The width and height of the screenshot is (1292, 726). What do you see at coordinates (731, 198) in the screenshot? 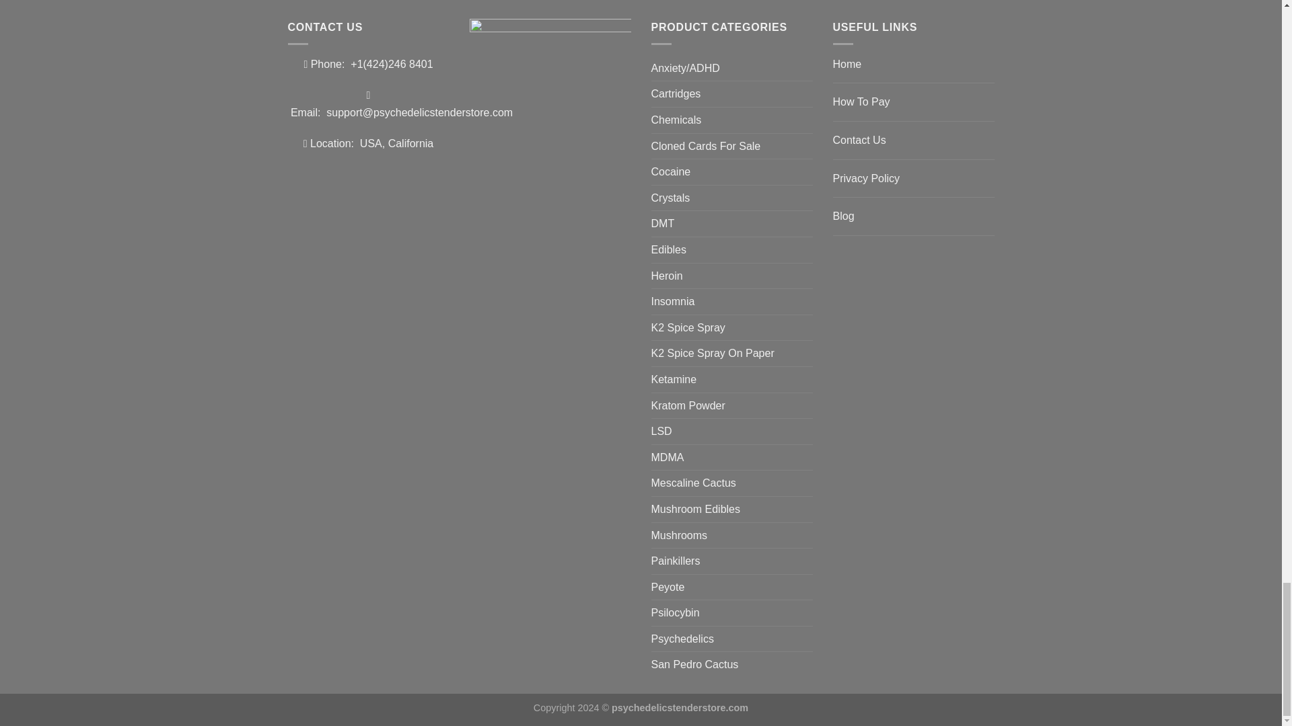
I see `Crystals` at bounding box center [731, 198].